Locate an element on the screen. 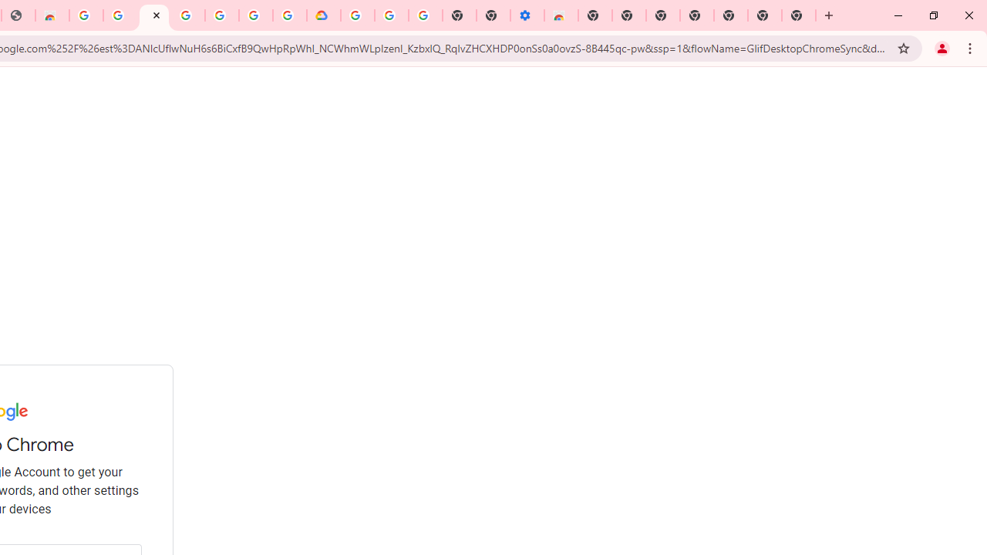 This screenshot has height=555, width=987. New Tab is located at coordinates (595, 15).